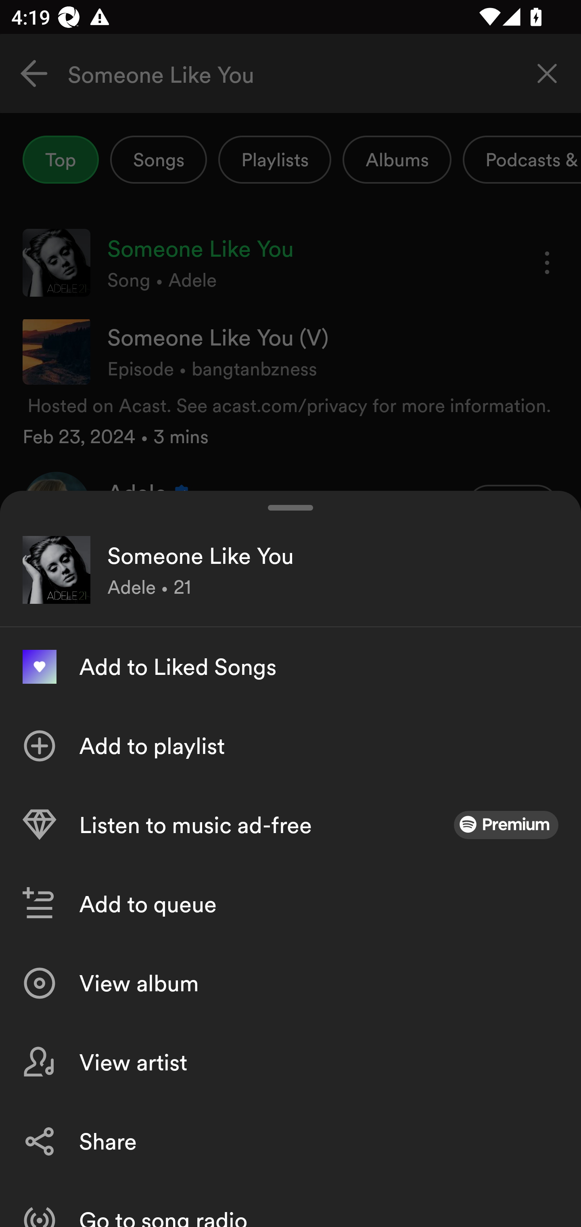 The width and height of the screenshot is (581, 1227). What do you see at coordinates (290, 825) in the screenshot?
I see `Listen to music ad-free` at bounding box center [290, 825].